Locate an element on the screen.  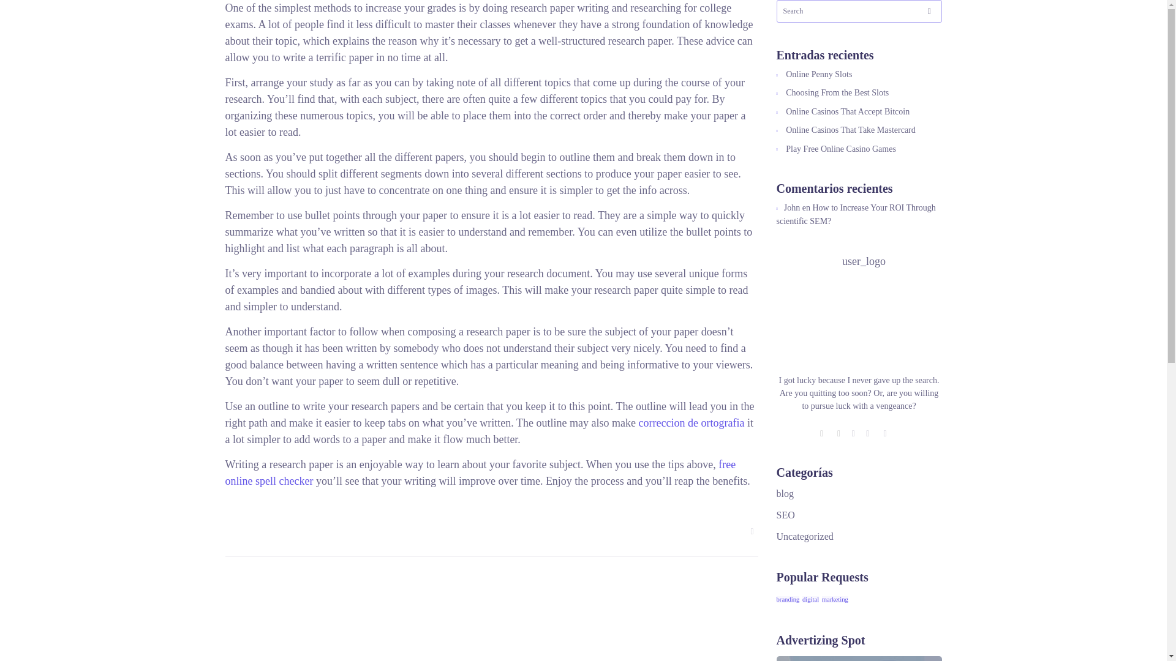
branding is located at coordinates (788, 599).